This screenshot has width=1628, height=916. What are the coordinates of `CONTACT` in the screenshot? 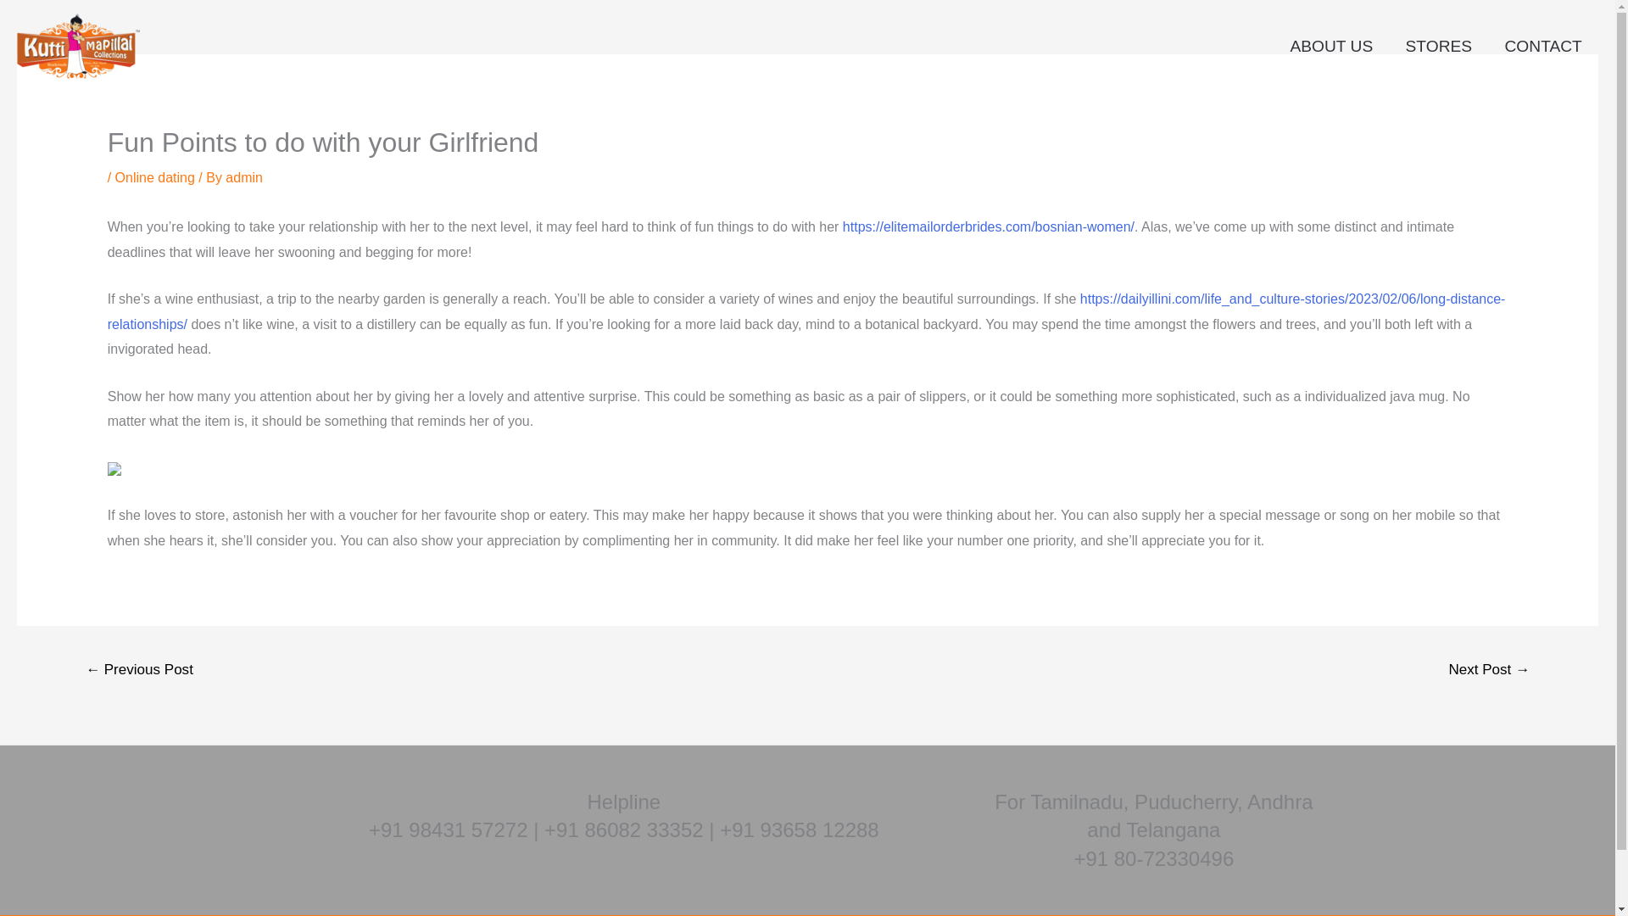 It's located at (1543, 46).